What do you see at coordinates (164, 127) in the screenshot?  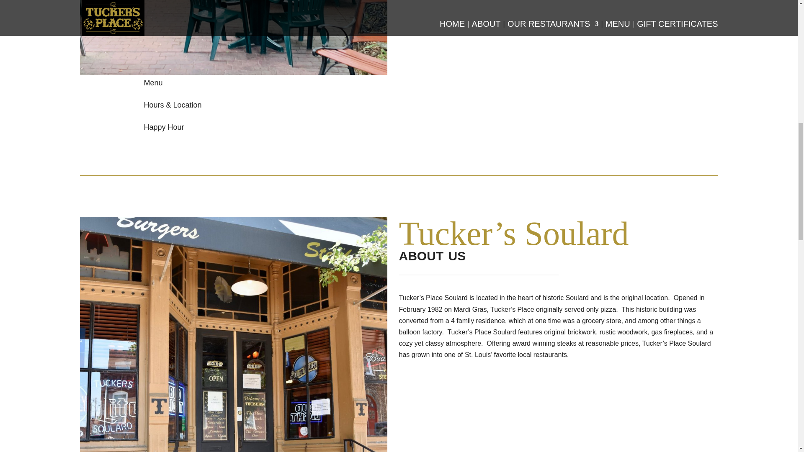 I see `Happy Hour` at bounding box center [164, 127].